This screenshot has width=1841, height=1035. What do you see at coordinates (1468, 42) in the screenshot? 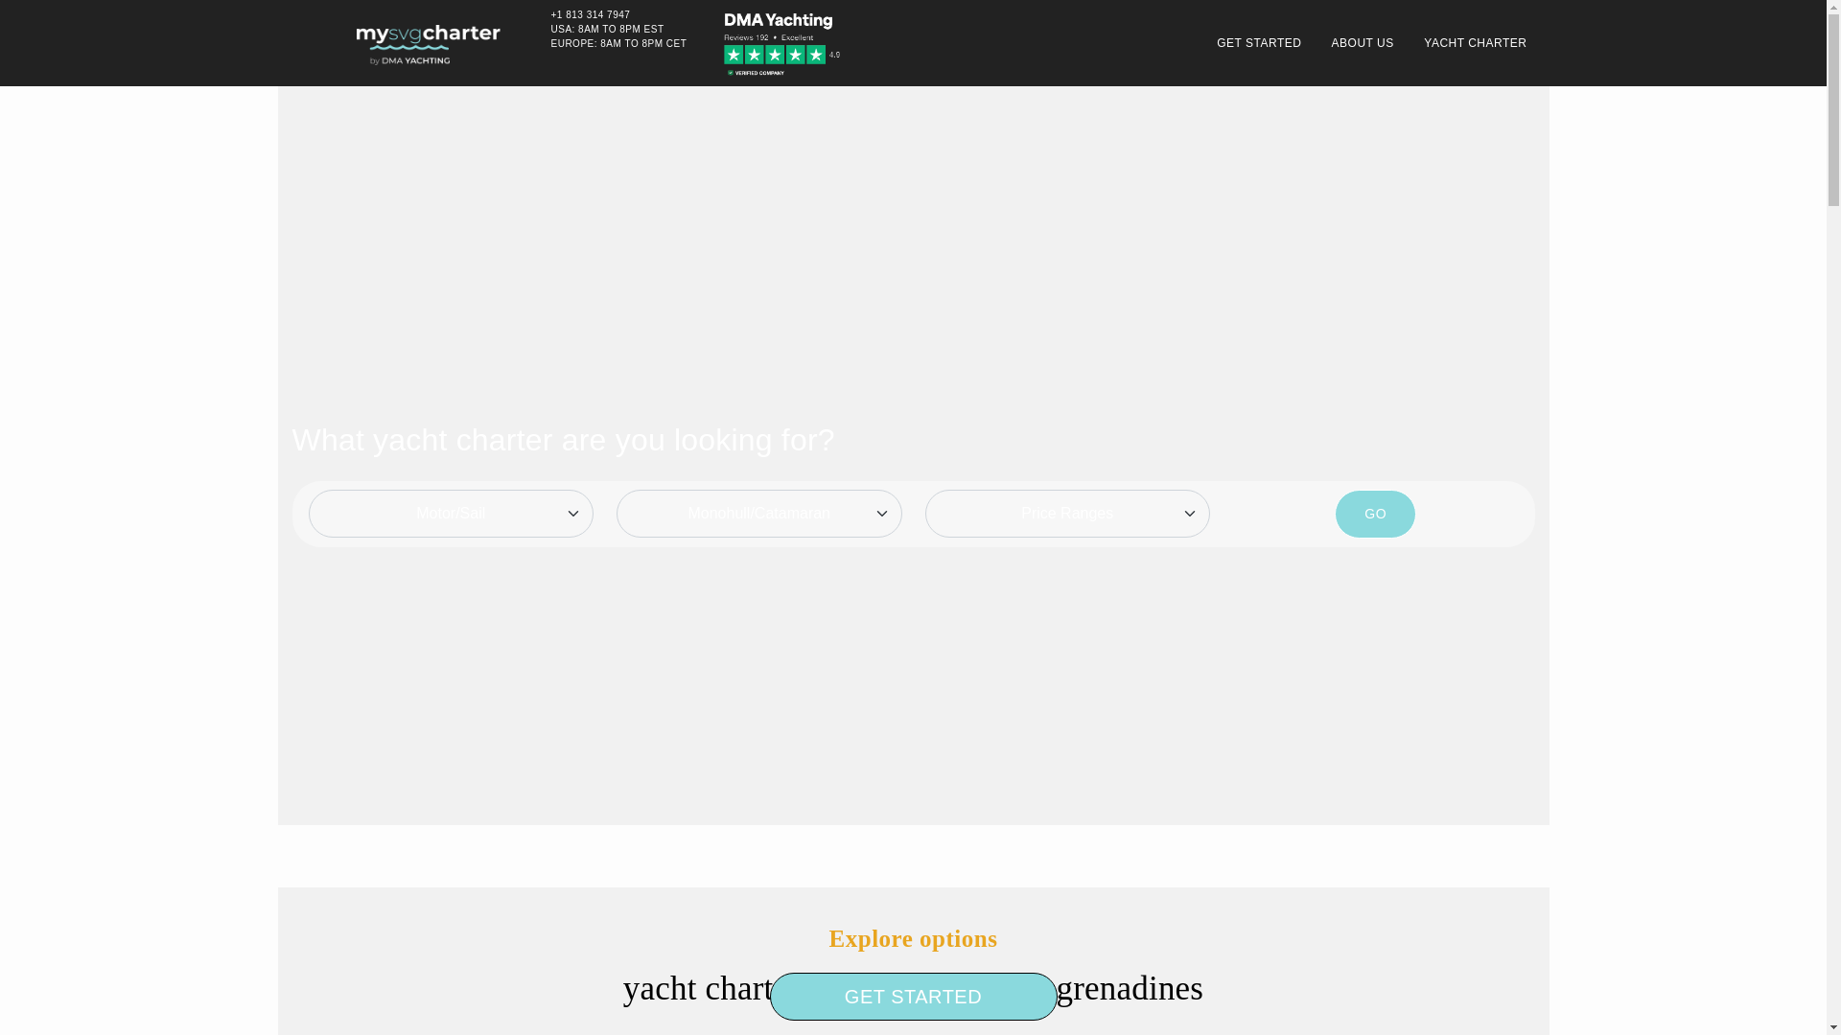
I see `YACHT CHARTER` at bounding box center [1468, 42].